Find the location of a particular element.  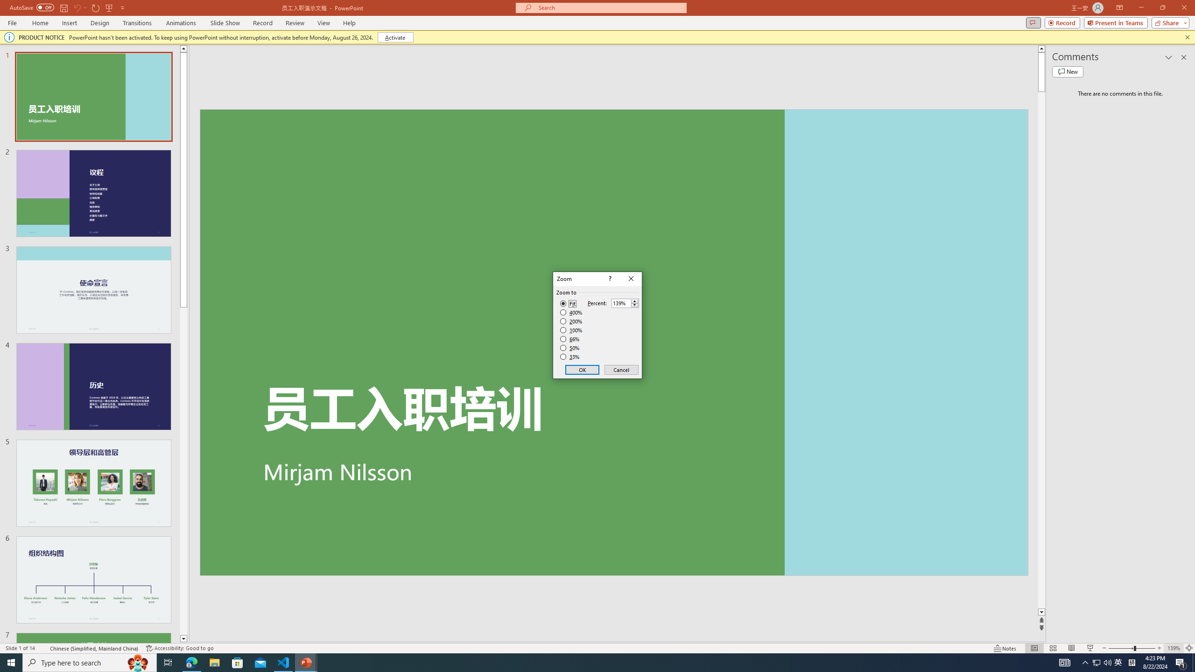

Zoom In is located at coordinates (1160, 648).